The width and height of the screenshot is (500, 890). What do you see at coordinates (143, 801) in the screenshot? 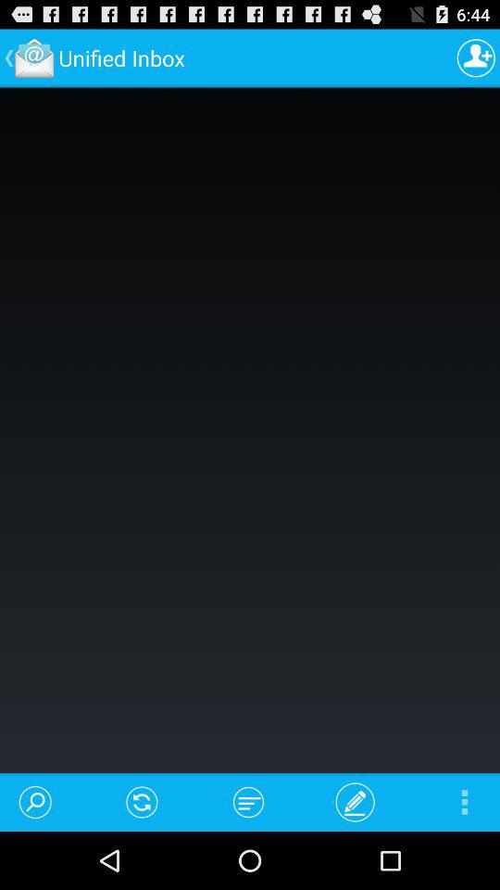
I see `launch the icon below the unified inbox item` at bounding box center [143, 801].